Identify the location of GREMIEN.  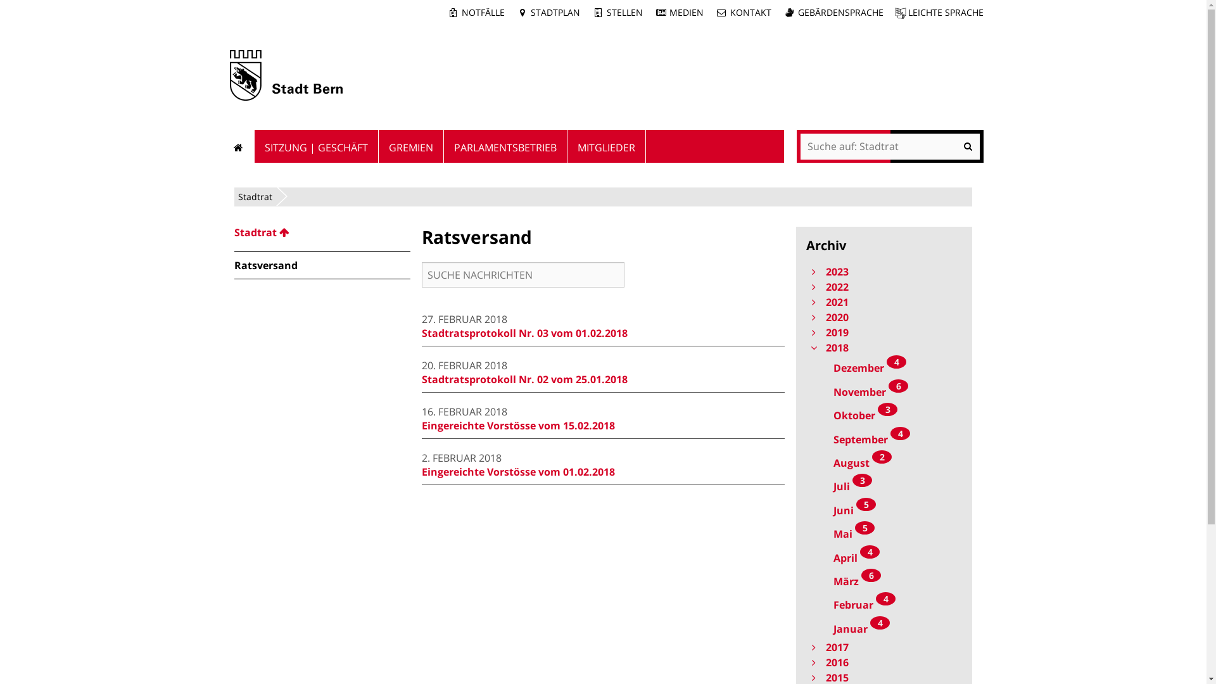
(412, 146).